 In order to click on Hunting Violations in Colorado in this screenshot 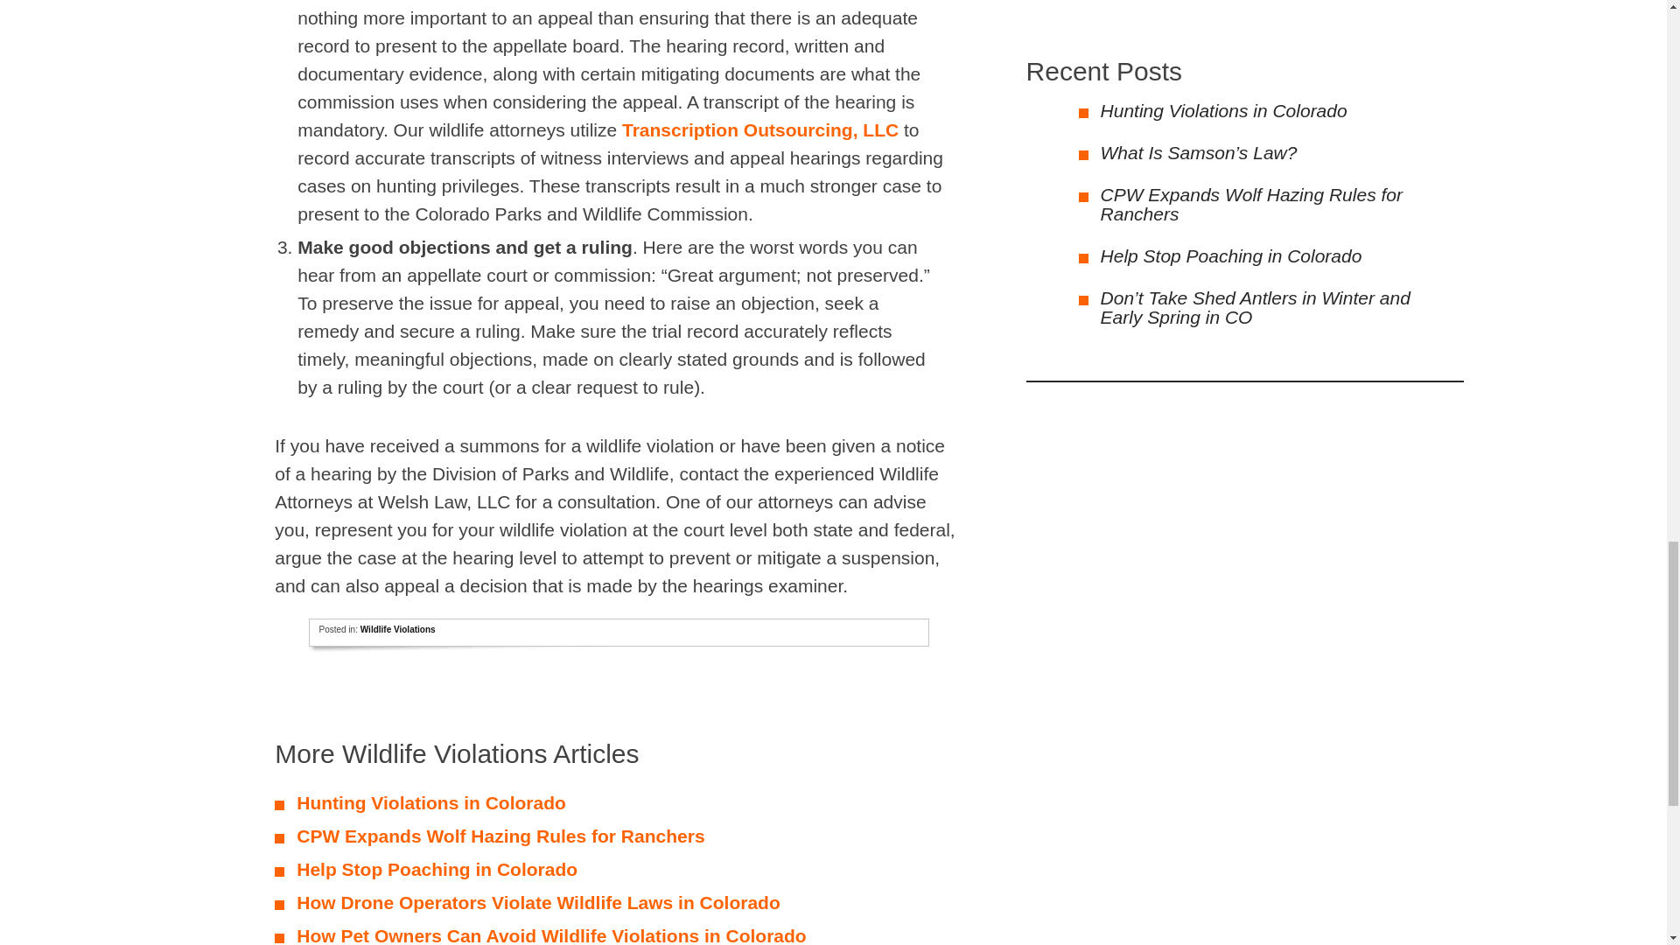, I will do `click(431, 802)`.